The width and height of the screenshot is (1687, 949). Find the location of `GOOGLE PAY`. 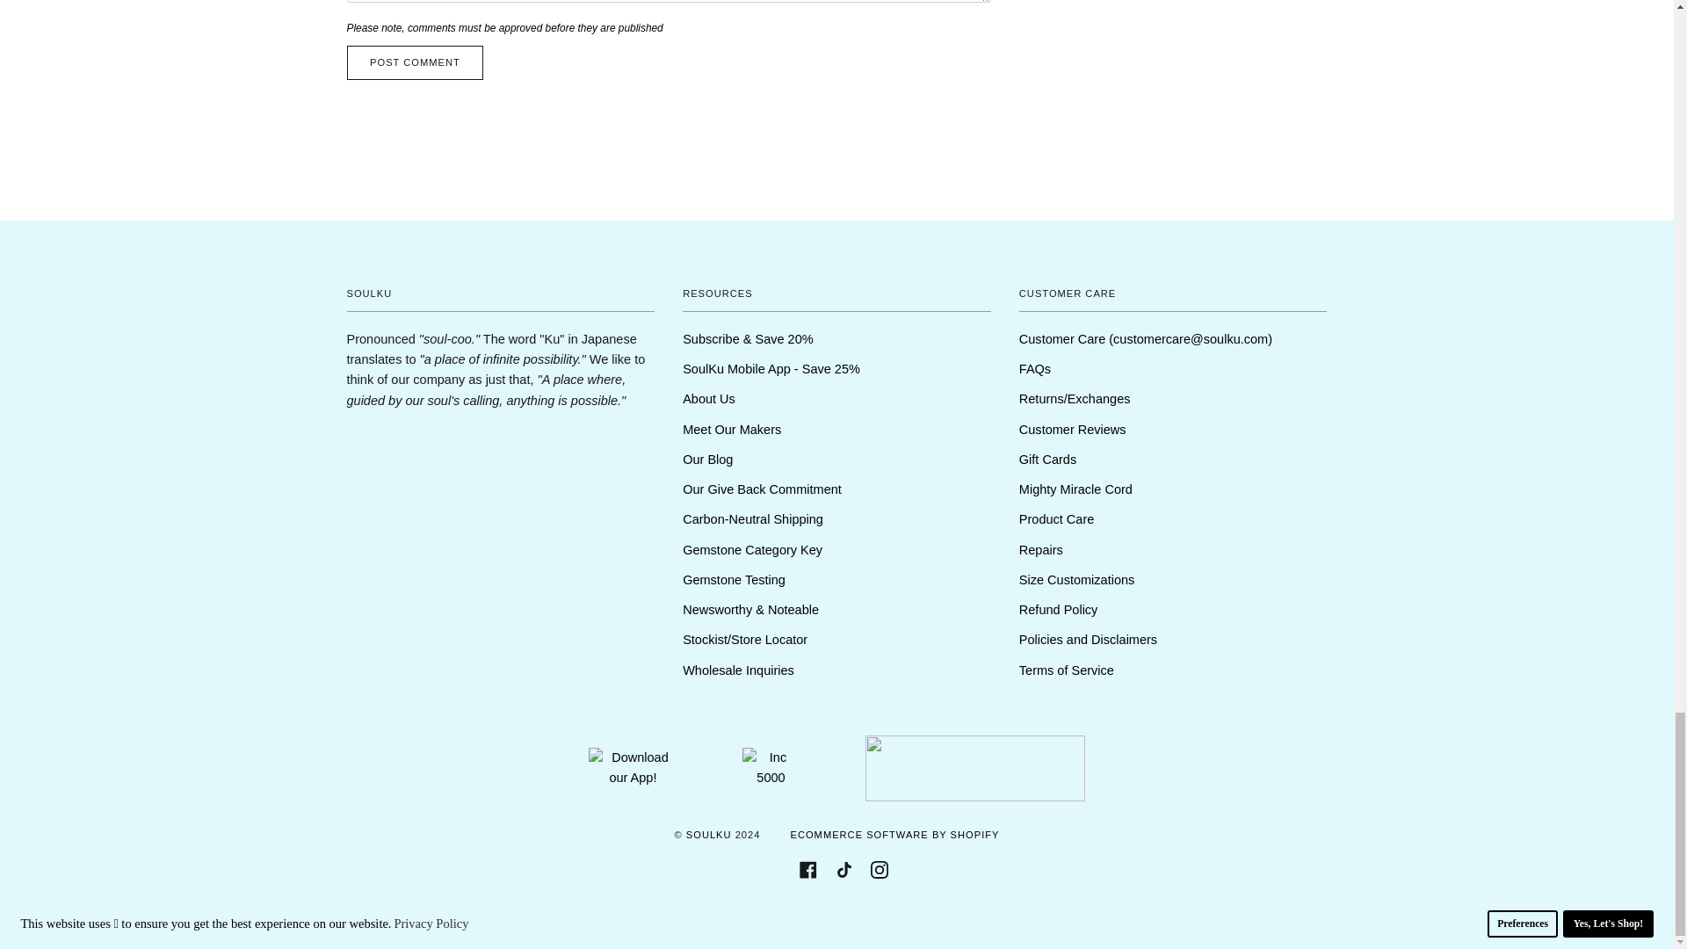

GOOGLE PAY is located at coordinates (836, 910).